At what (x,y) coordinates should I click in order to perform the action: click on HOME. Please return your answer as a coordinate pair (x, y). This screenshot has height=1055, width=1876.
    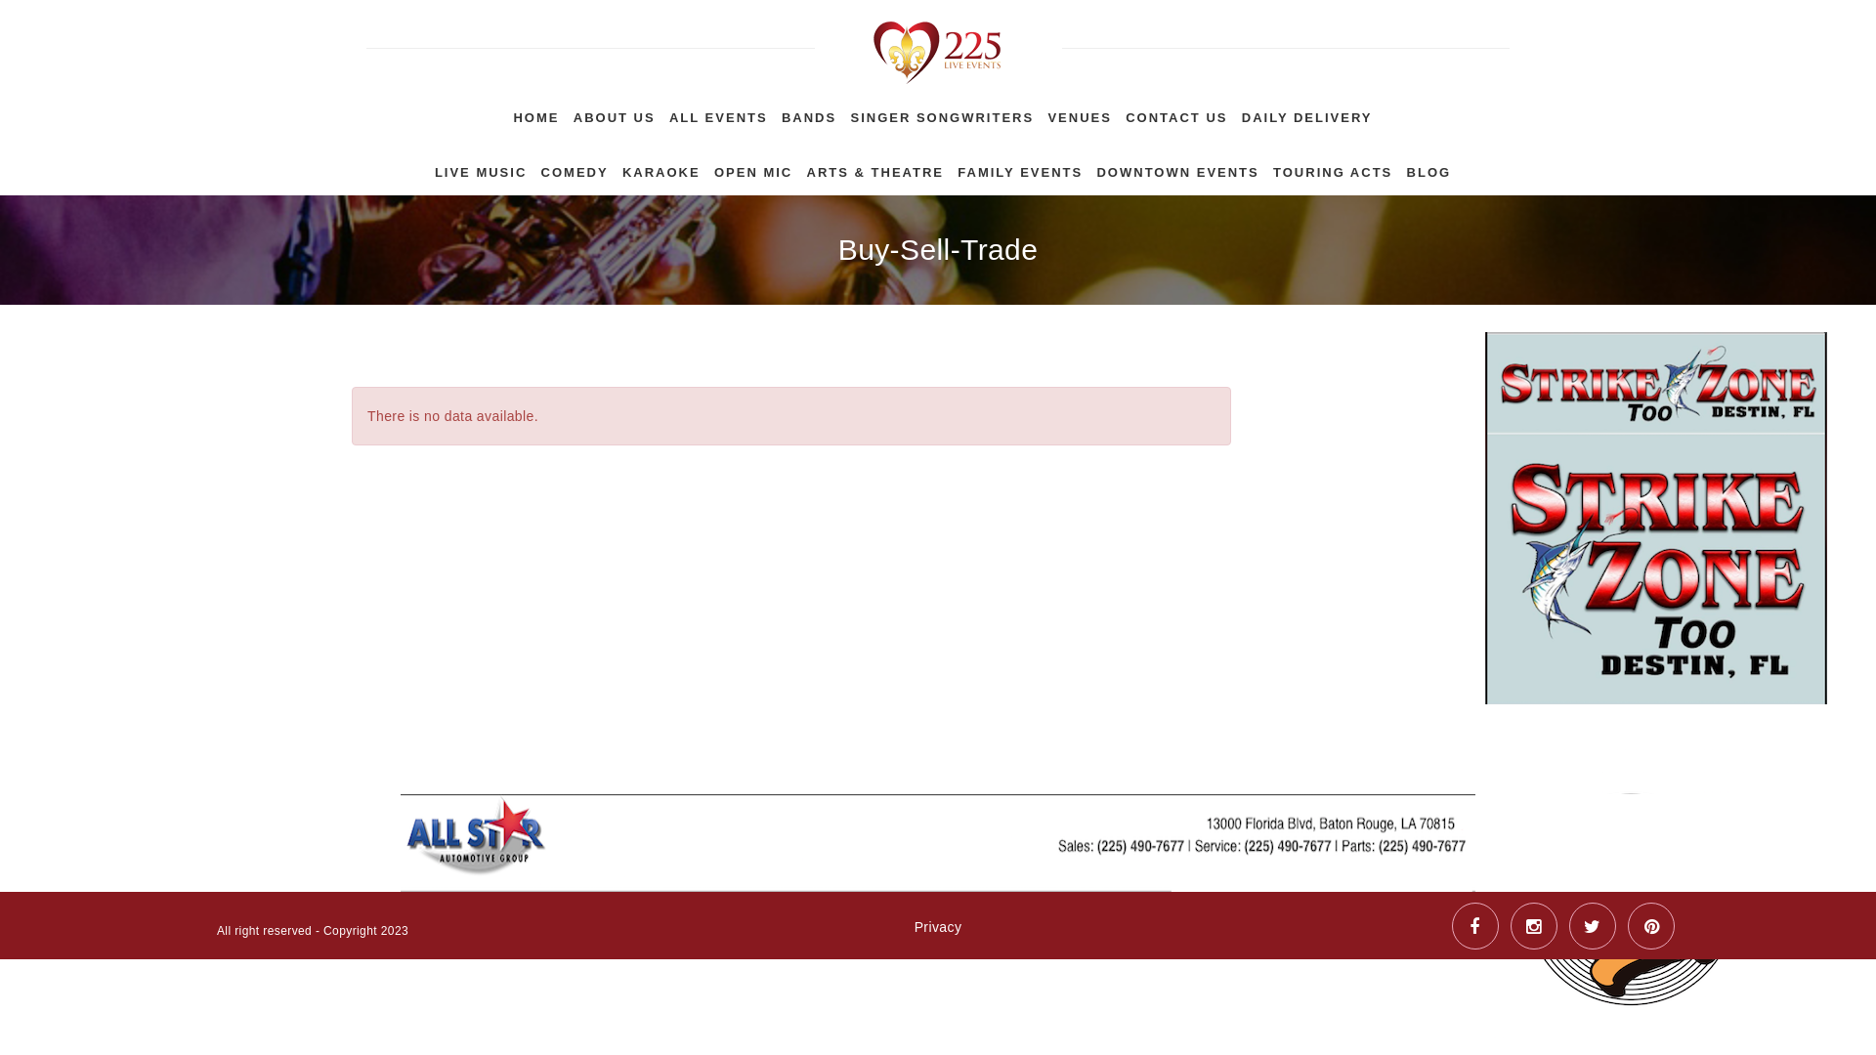
    Looking at the image, I should click on (535, 112).